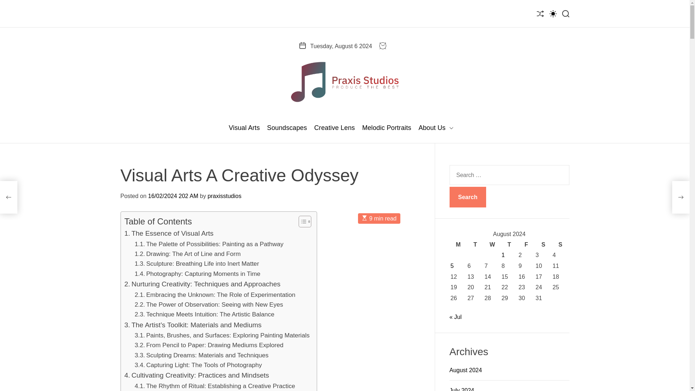  I want to click on Search, so click(468, 197).